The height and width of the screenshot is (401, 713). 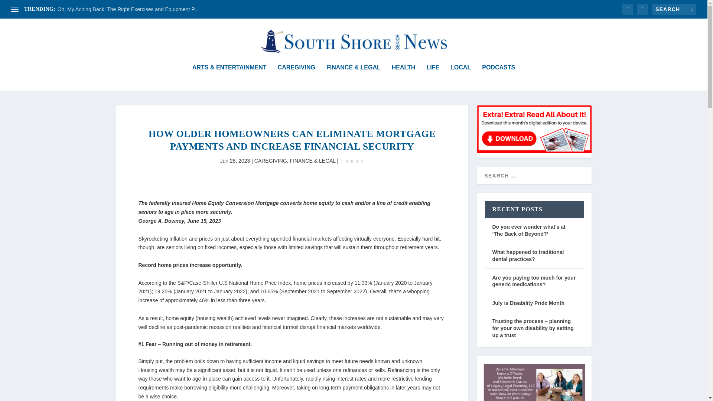 What do you see at coordinates (674, 9) in the screenshot?
I see `Search for:` at bounding box center [674, 9].